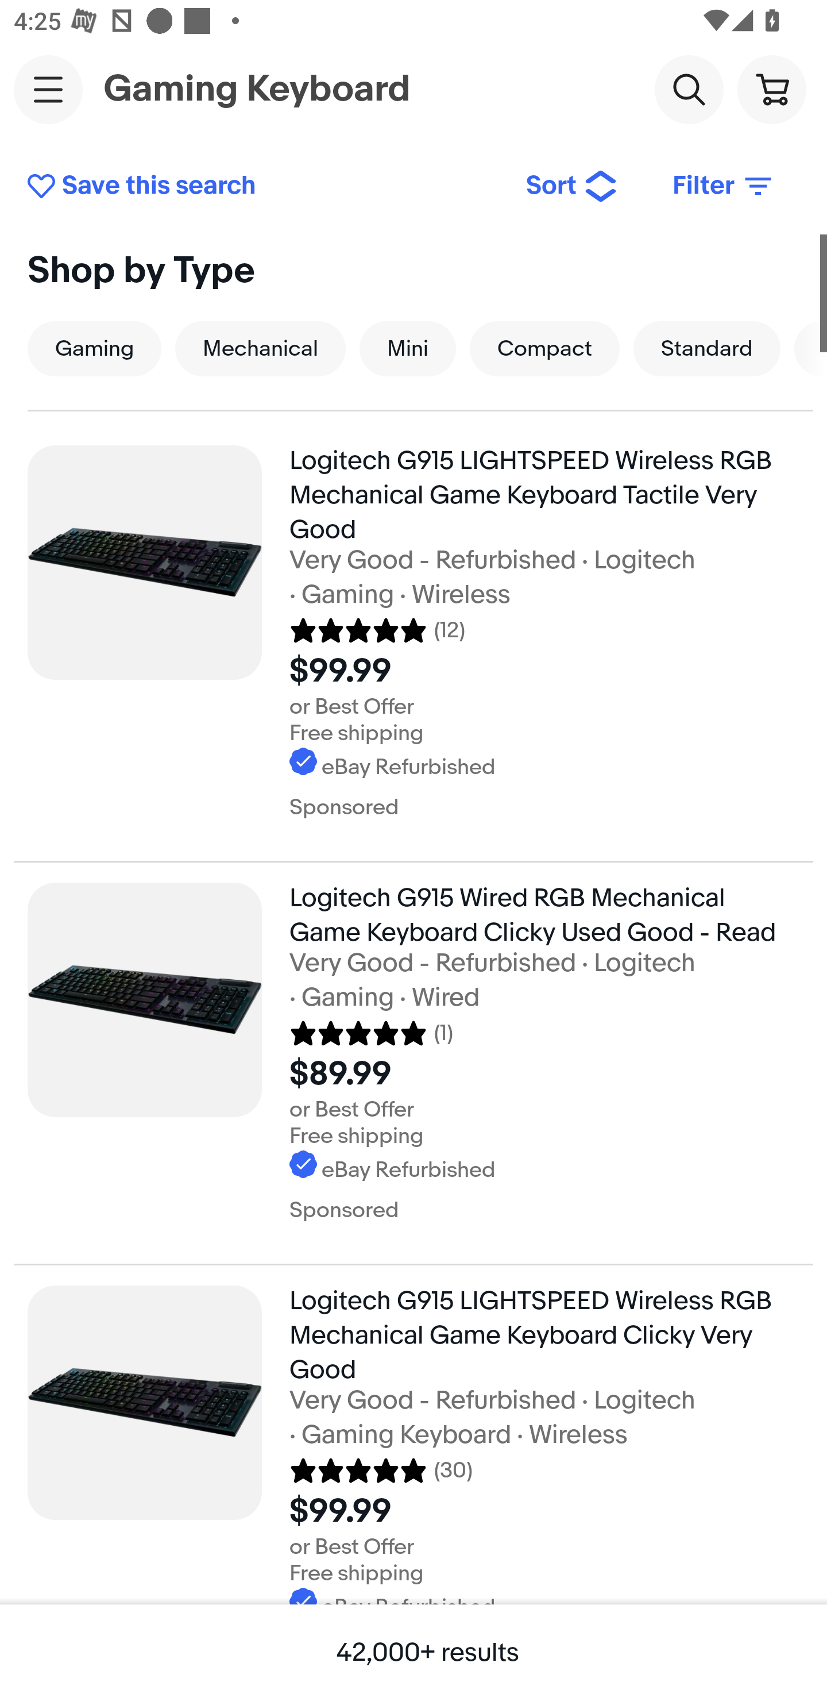 The height and width of the screenshot is (1701, 827). What do you see at coordinates (572, 186) in the screenshot?
I see `Sort` at bounding box center [572, 186].